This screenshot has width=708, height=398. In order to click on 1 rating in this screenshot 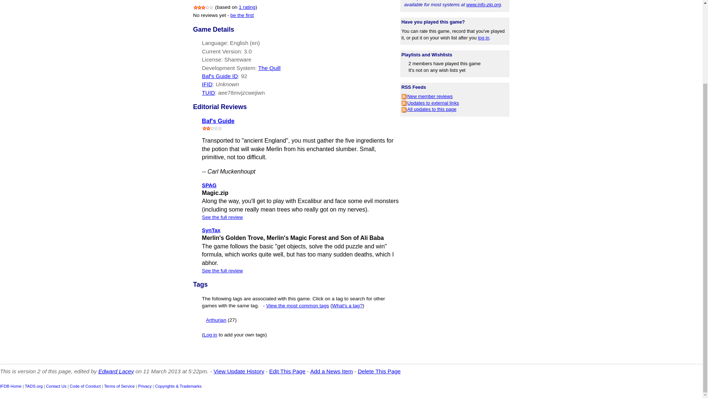, I will do `click(247, 7)`.